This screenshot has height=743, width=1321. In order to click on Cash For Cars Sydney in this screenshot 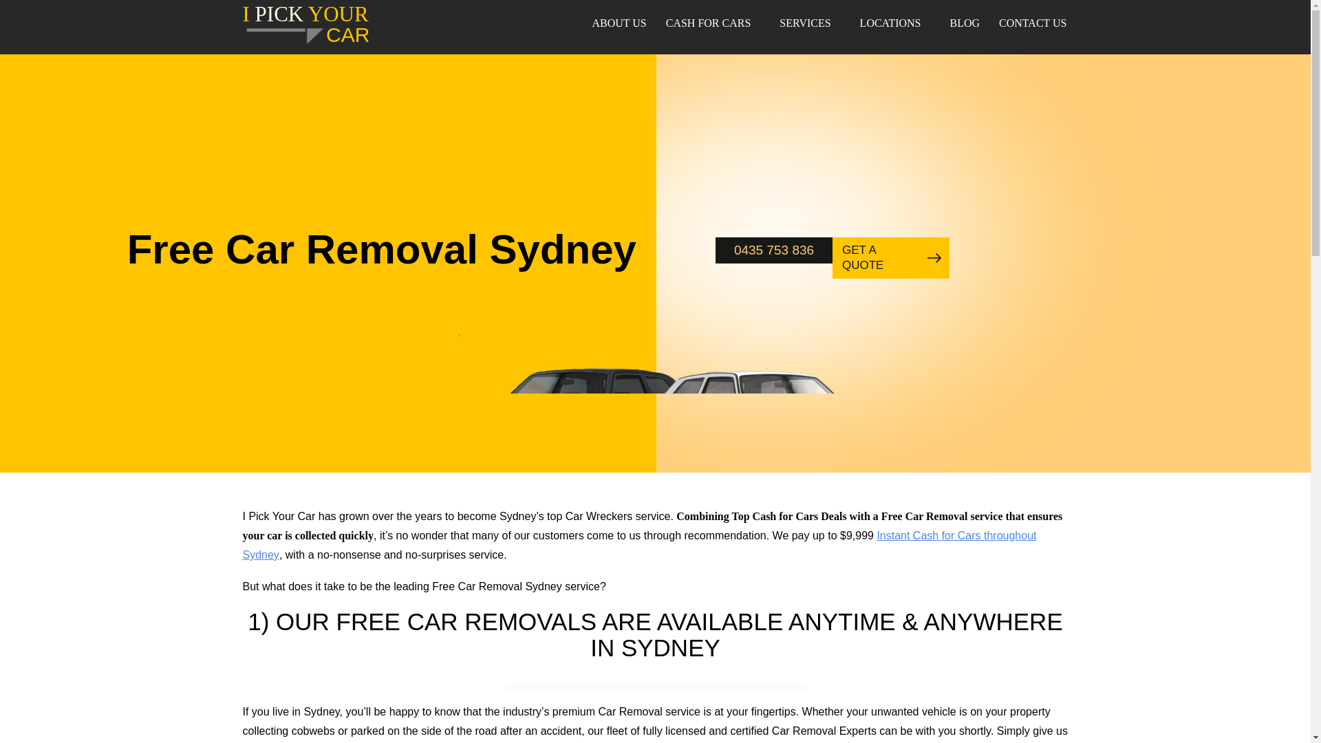, I will do `click(306, 27)`.